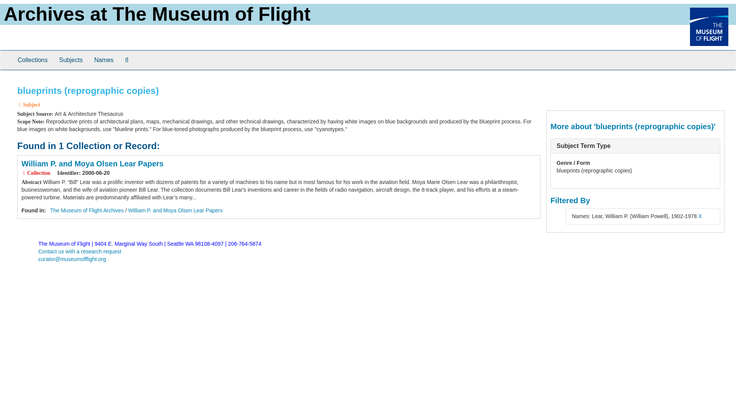 Image resolution: width=736 pixels, height=414 pixels. Describe the element at coordinates (92, 163) in the screenshot. I see `William P. and Moya Olsen Lear Papers` at that location.